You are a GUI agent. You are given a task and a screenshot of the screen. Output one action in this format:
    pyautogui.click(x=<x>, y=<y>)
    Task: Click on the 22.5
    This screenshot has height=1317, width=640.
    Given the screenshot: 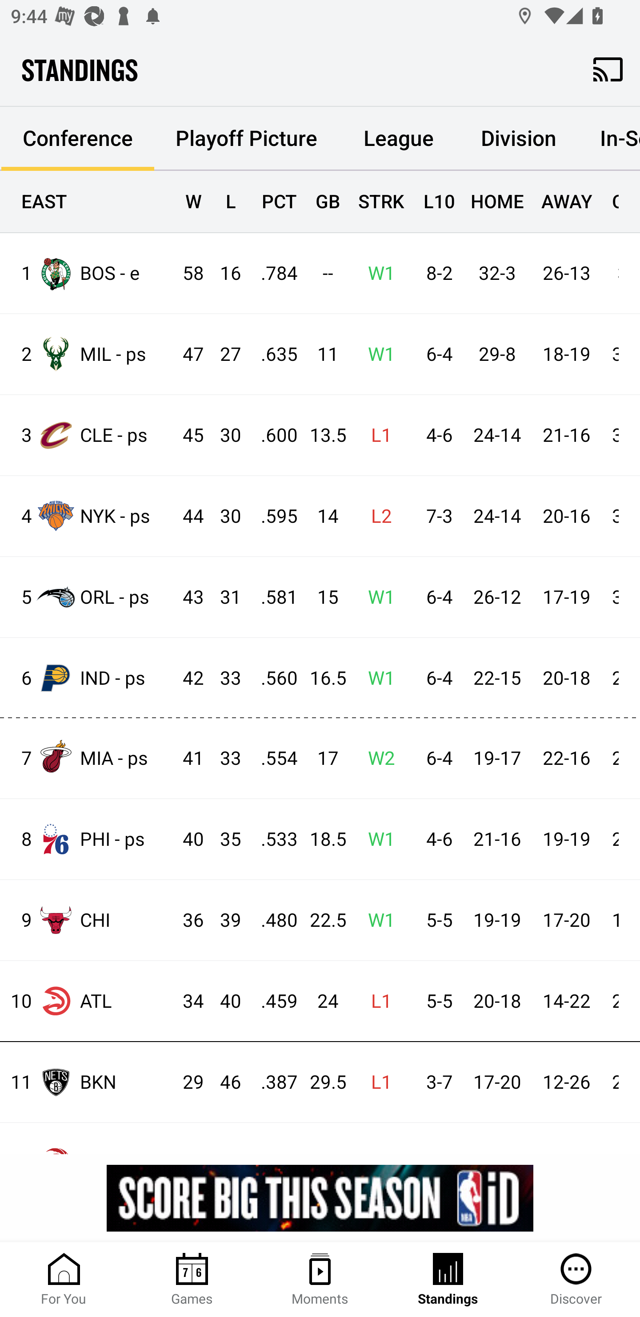 What is the action you would take?
    pyautogui.click(x=321, y=921)
    